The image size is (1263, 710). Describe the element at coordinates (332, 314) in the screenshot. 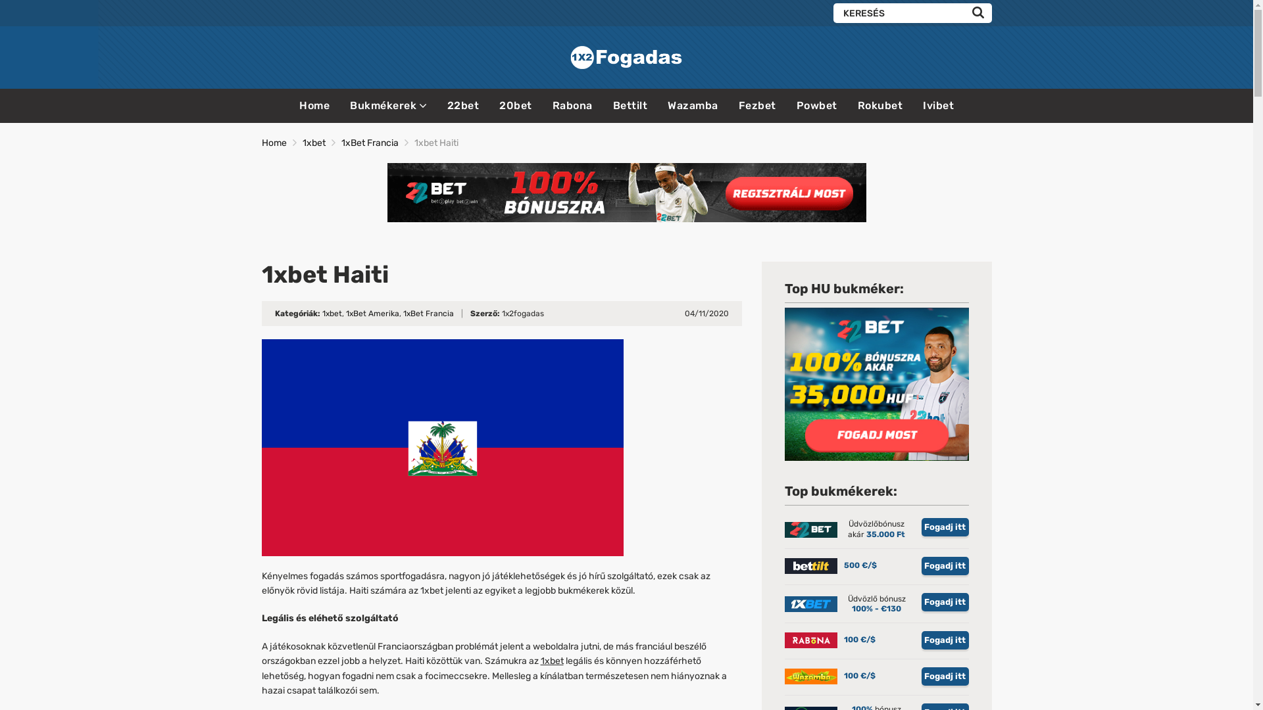

I see `1xbet` at that location.